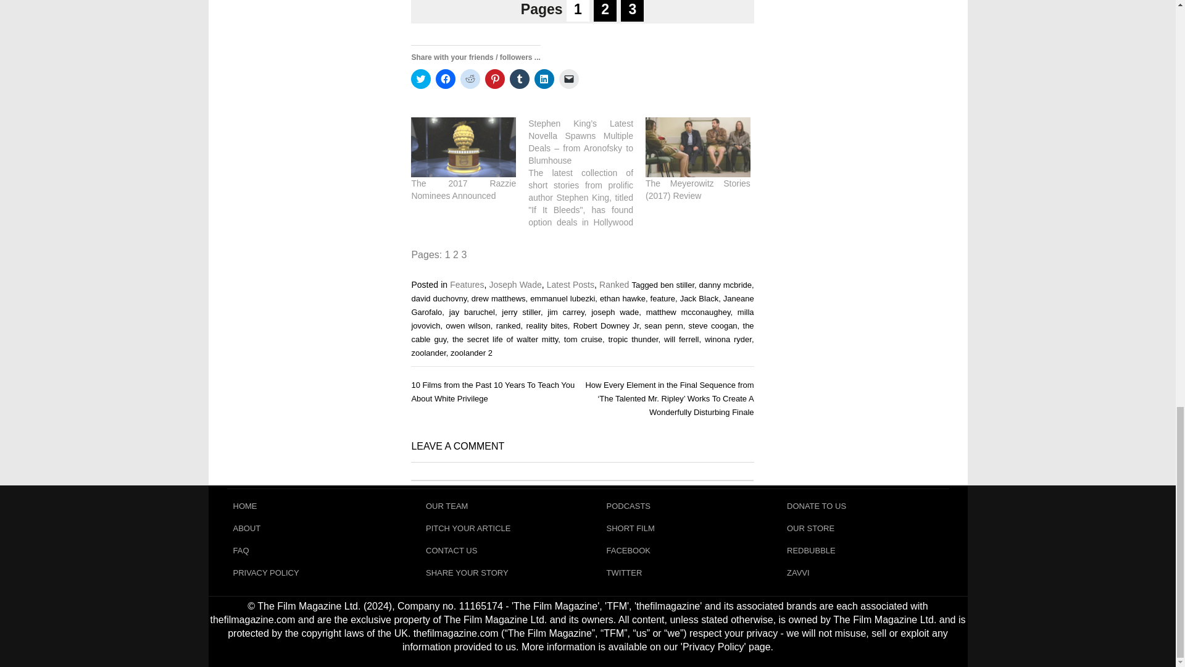 Image resolution: width=1185 pixels, height=667 pixels. I want to click on The 2017 Razzie Nominees Announced, so click(463, 190).